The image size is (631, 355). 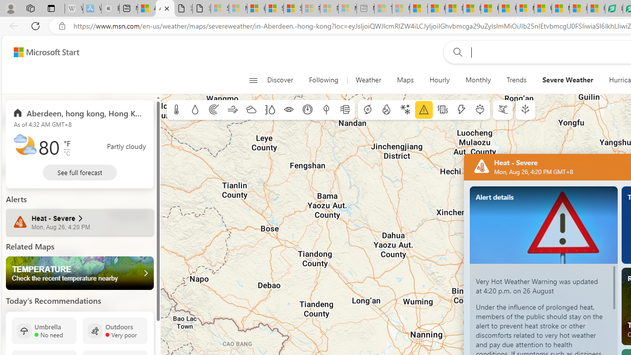 I want to click on Radar, so click(x=214, y=110).